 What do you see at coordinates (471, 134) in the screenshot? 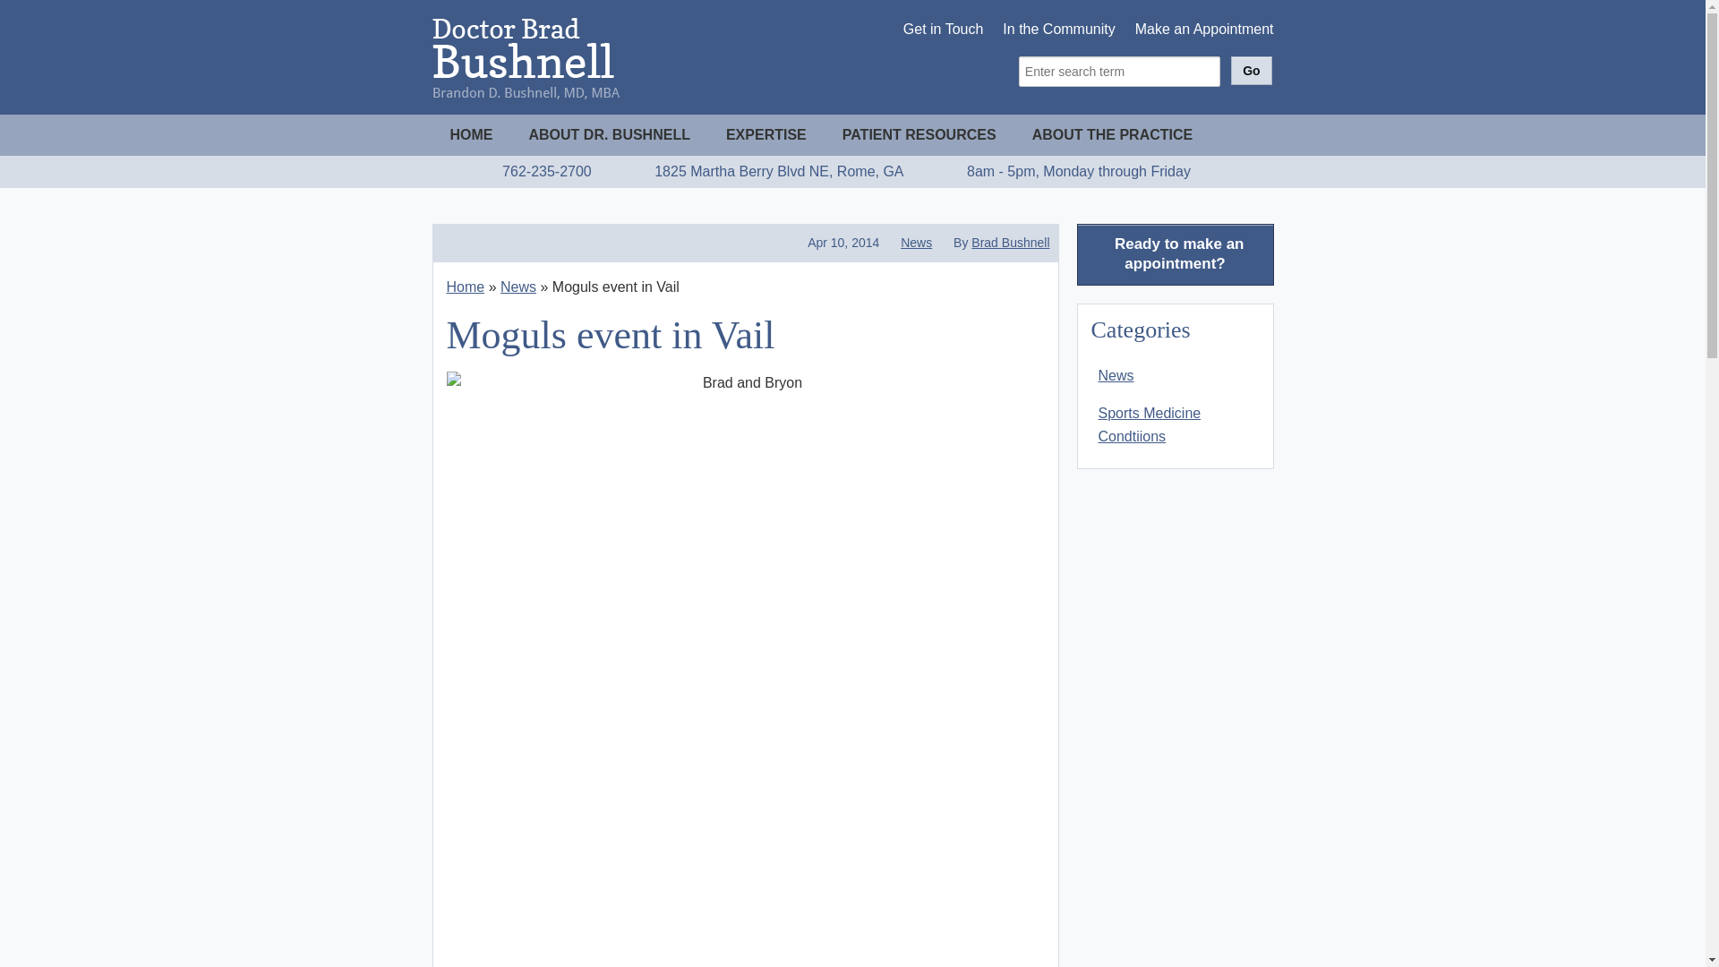
I see `HOME` at bounding box center [471, 134].